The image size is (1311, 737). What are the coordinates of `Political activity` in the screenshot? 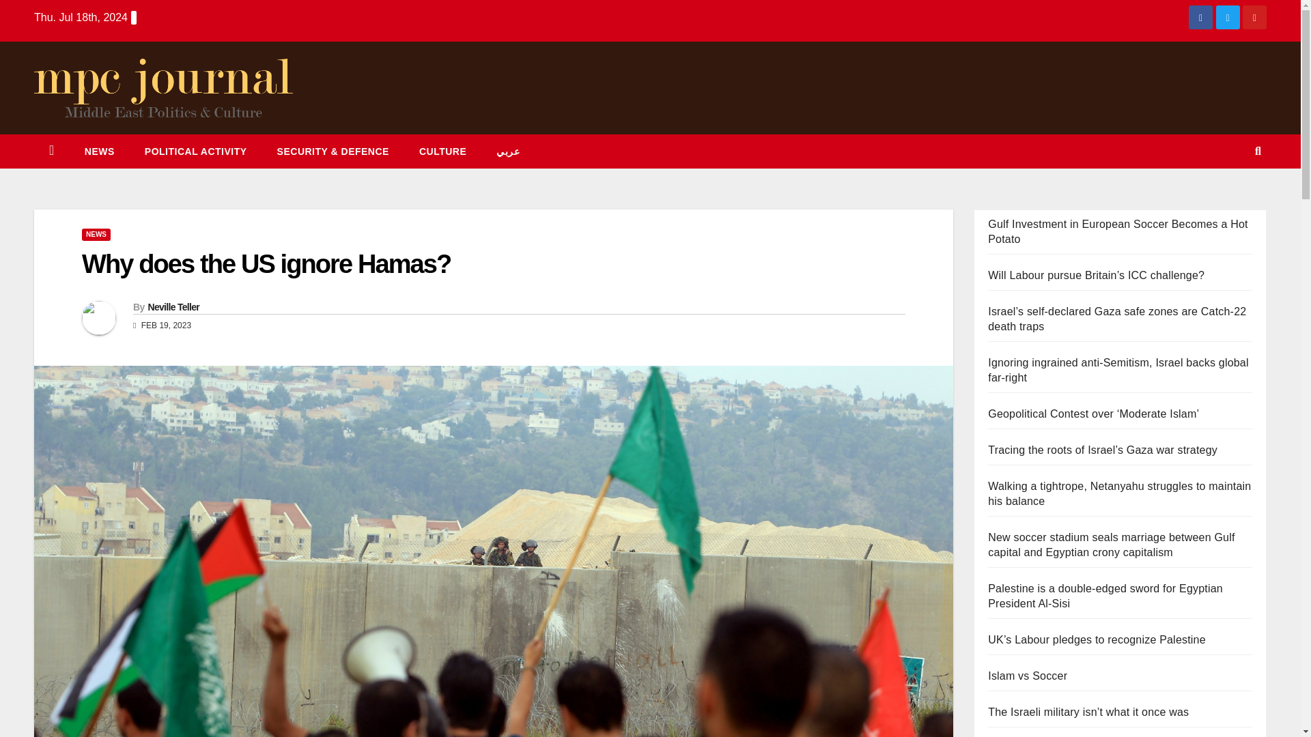 It's located at (196, 151).